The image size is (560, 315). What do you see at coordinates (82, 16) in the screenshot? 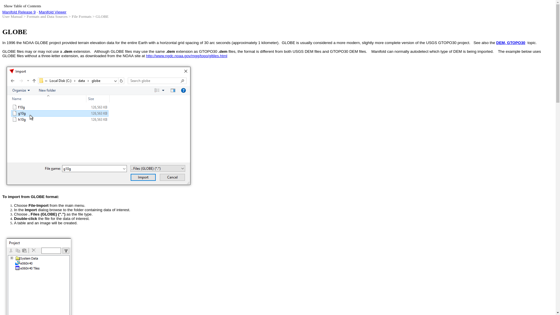
I see `File Formats` at bounding box center [82, 16].